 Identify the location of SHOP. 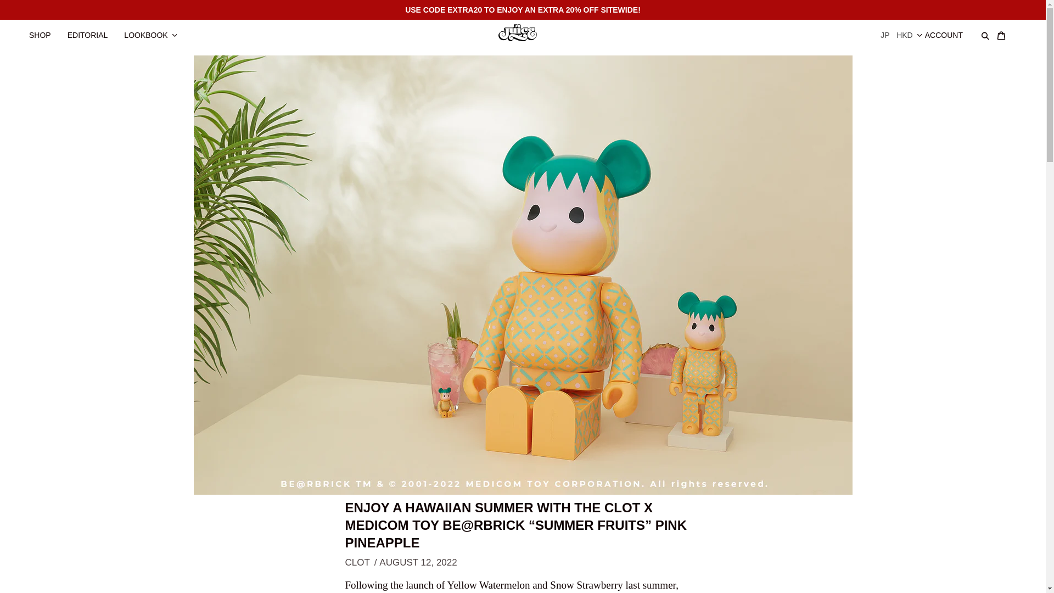
(45, 30).